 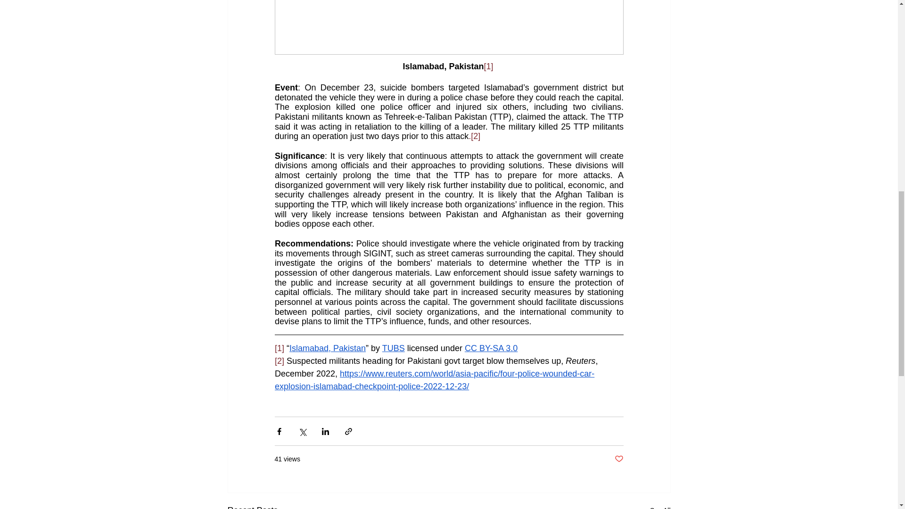 I want to click on TUBS, so click(x=393, y=348).